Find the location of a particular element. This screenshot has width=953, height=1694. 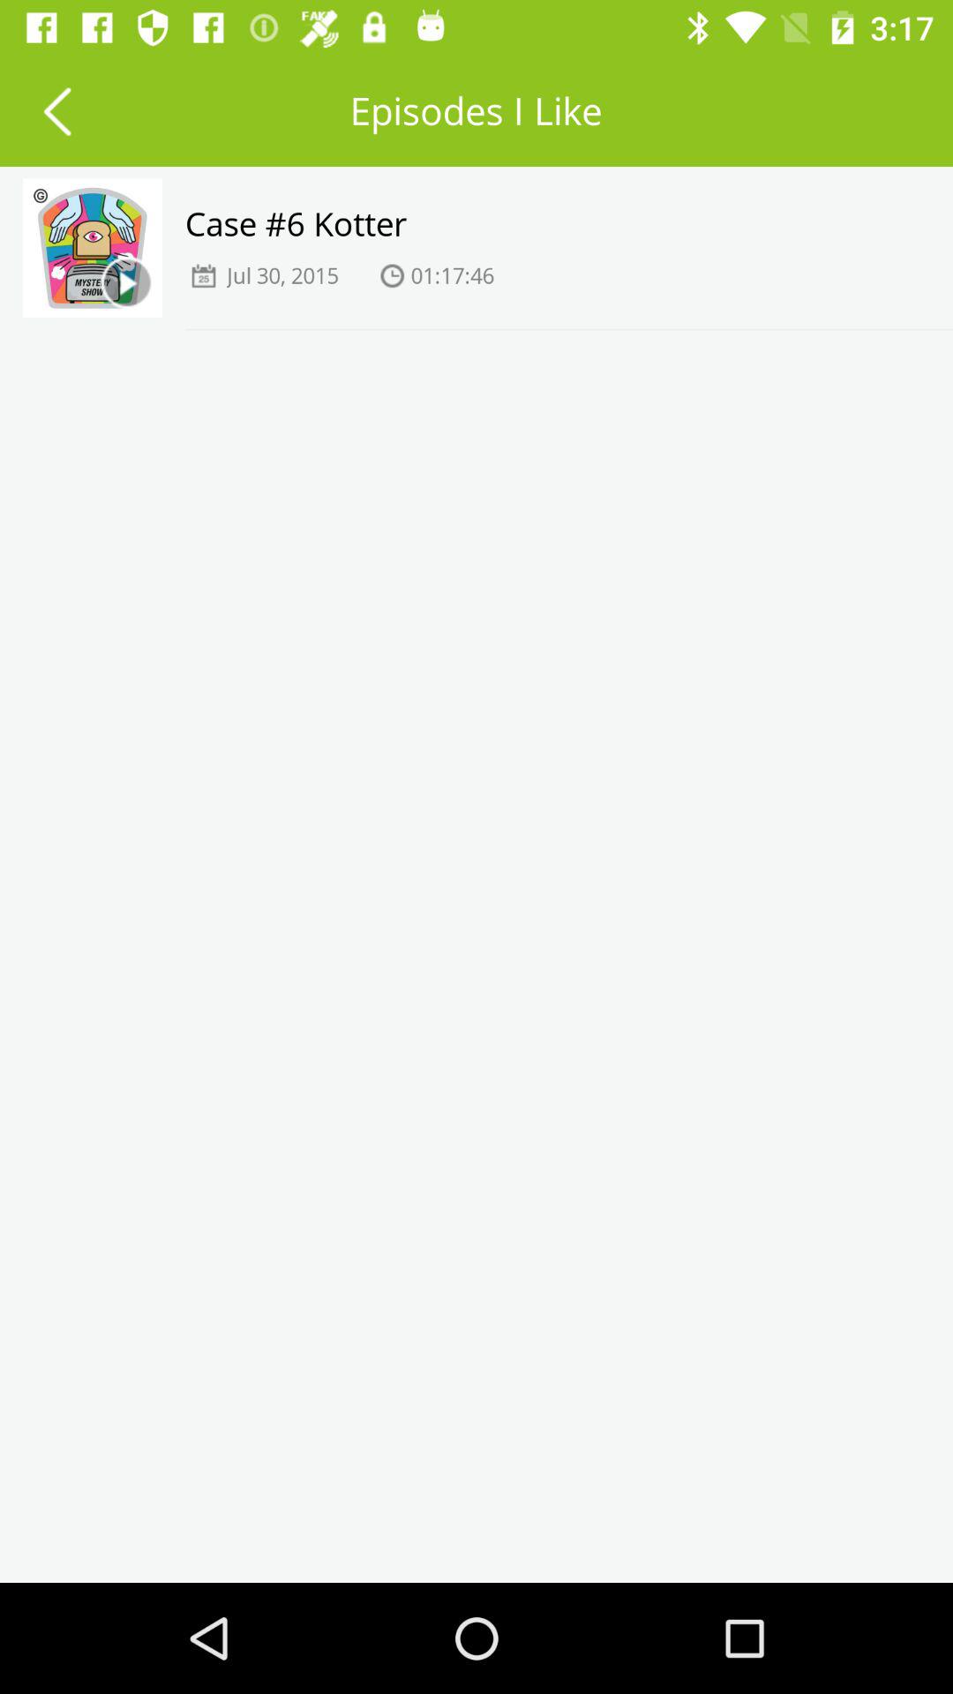

go back is located at coordinates (56, 111).